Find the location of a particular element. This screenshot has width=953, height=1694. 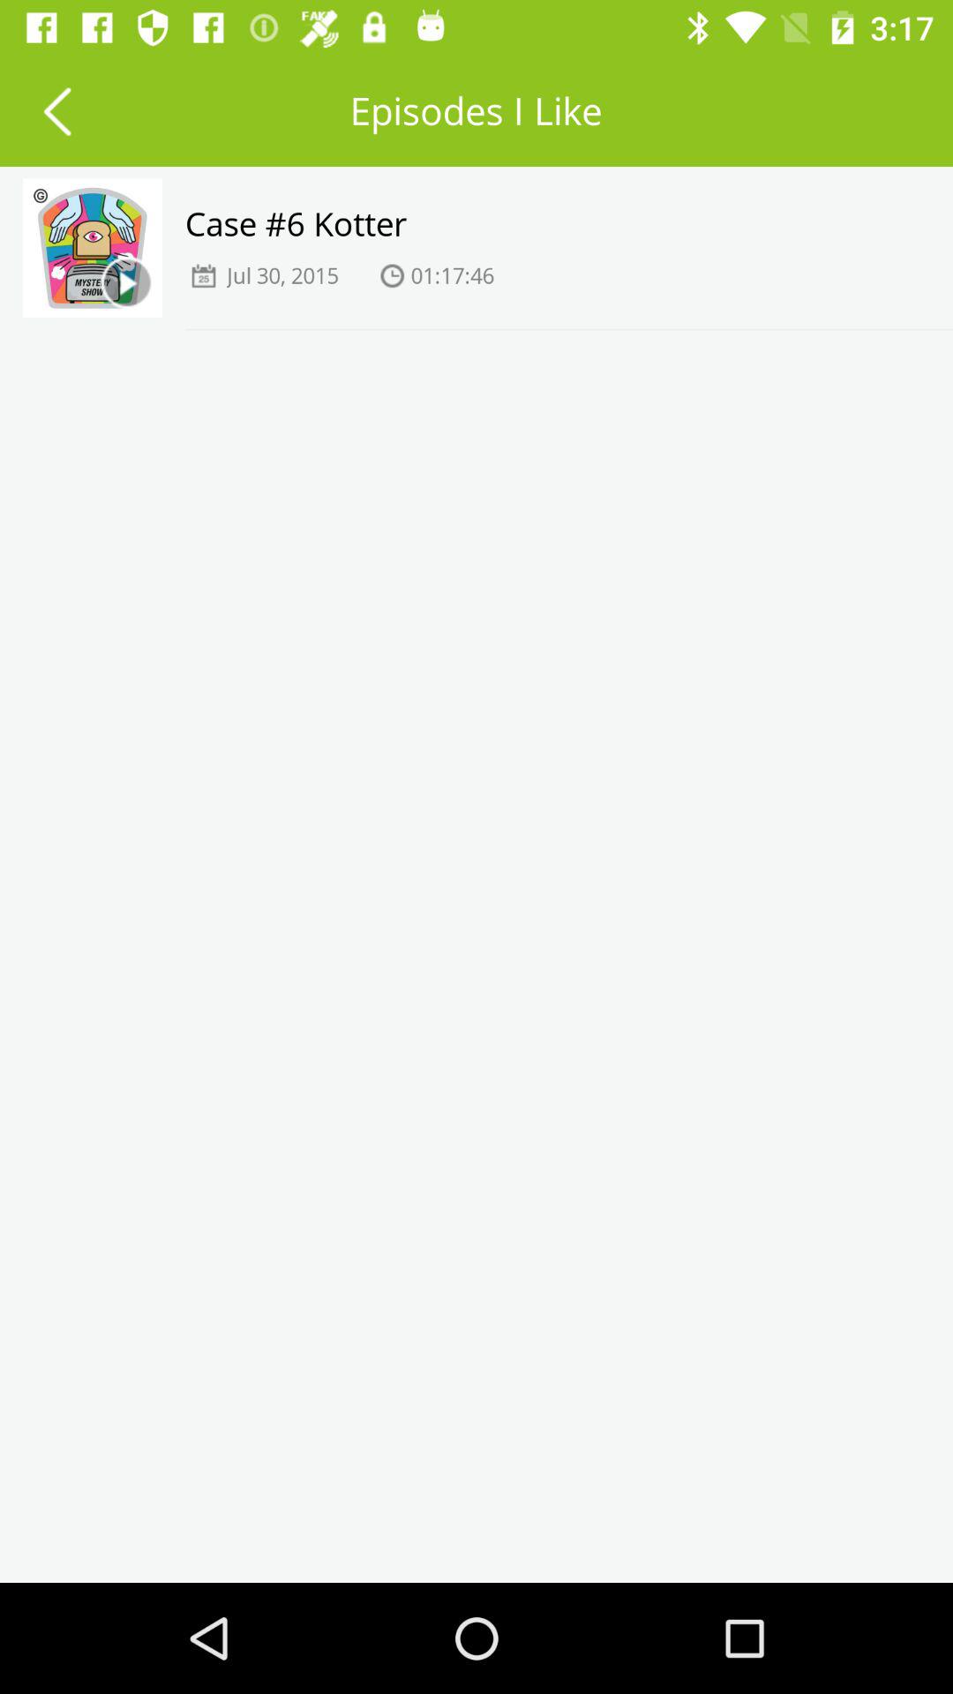

go back is located at coordinates (56, 111).